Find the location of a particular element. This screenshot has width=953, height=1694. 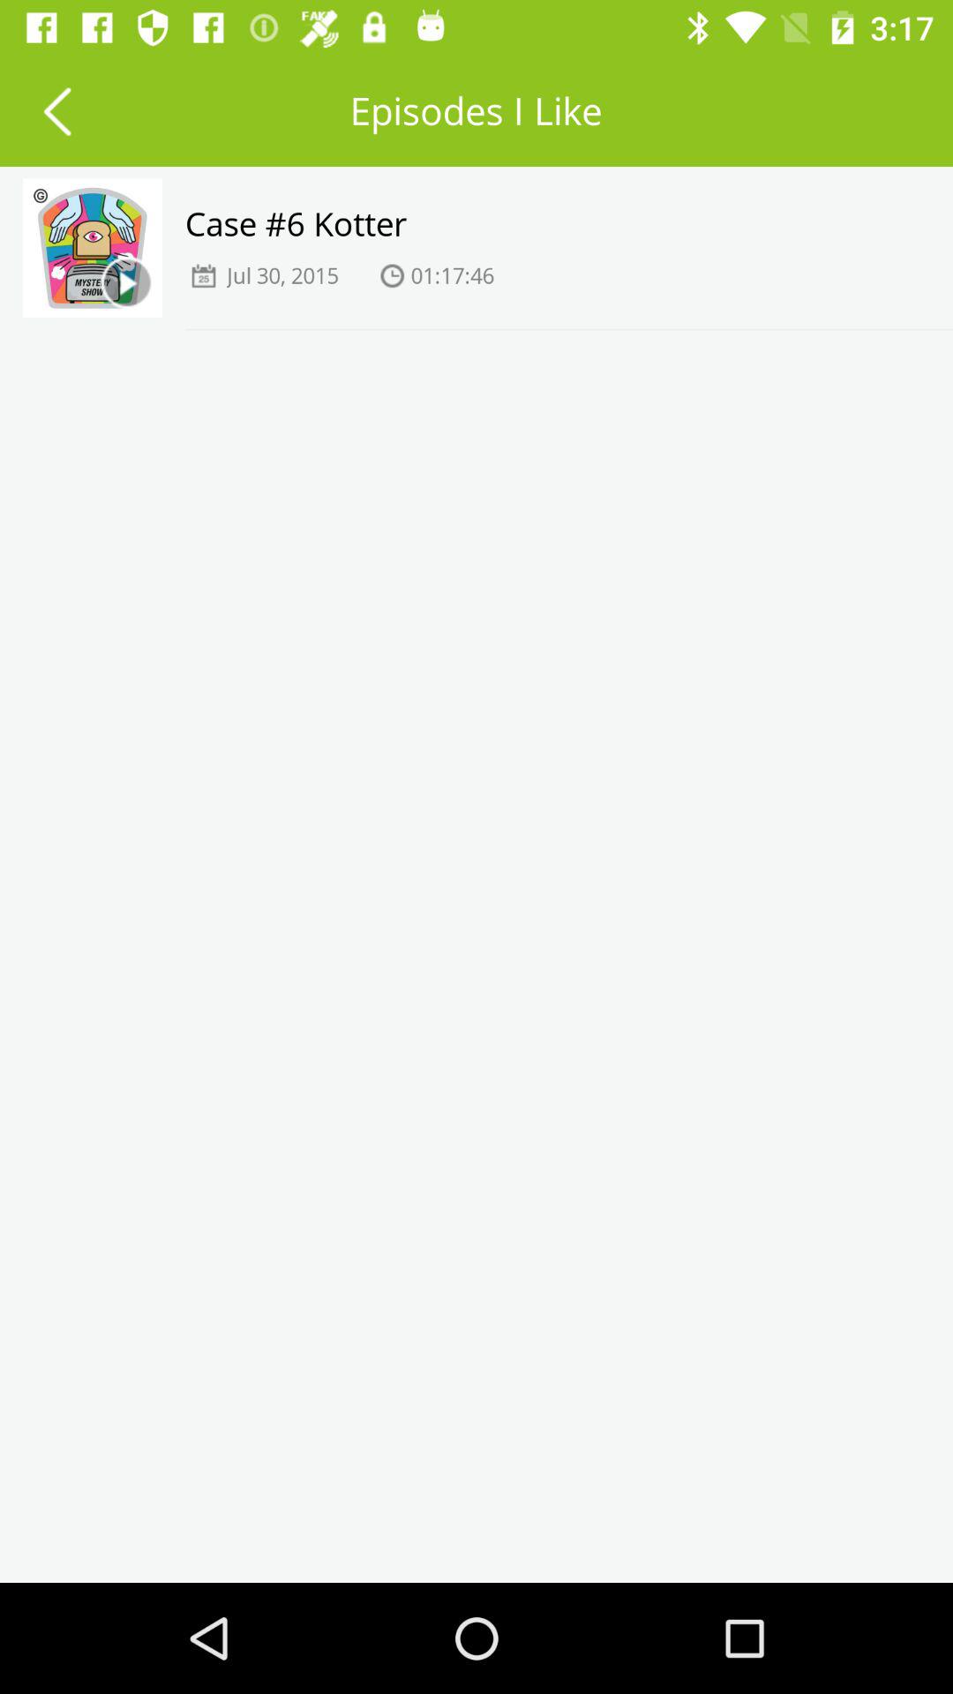

go back is located at coordinates (56, 111).